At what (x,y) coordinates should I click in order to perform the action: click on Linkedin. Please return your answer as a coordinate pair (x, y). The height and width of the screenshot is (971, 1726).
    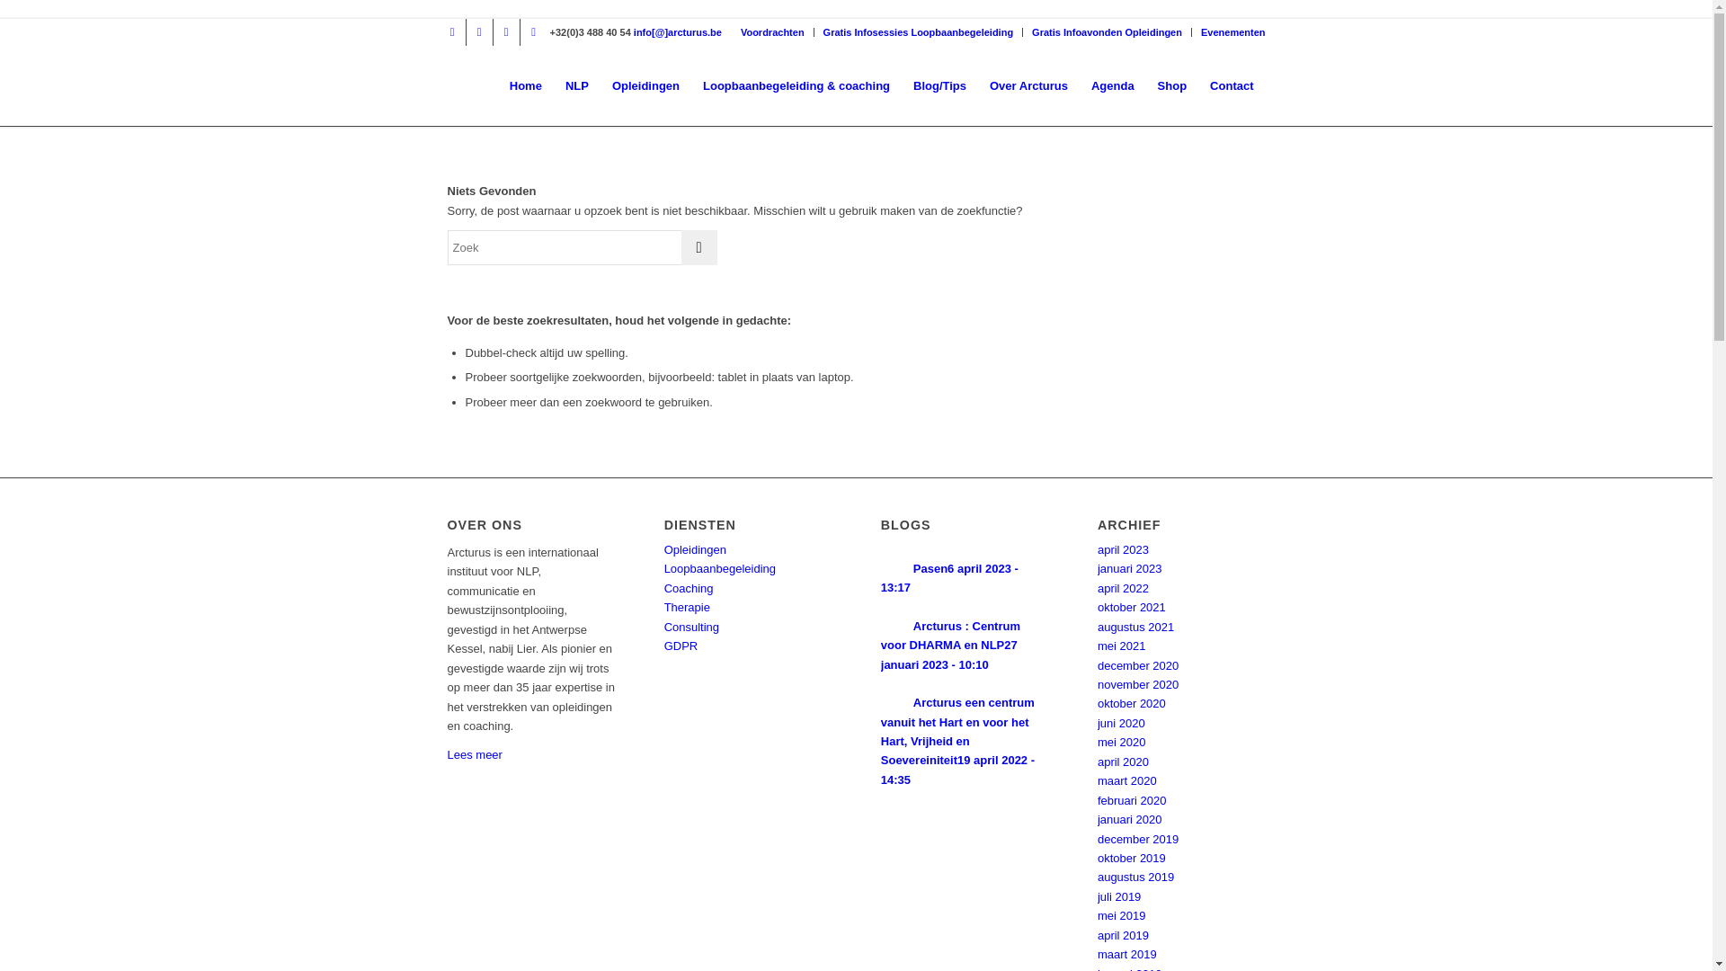
    Looking at the image, I should click on (533, 32).